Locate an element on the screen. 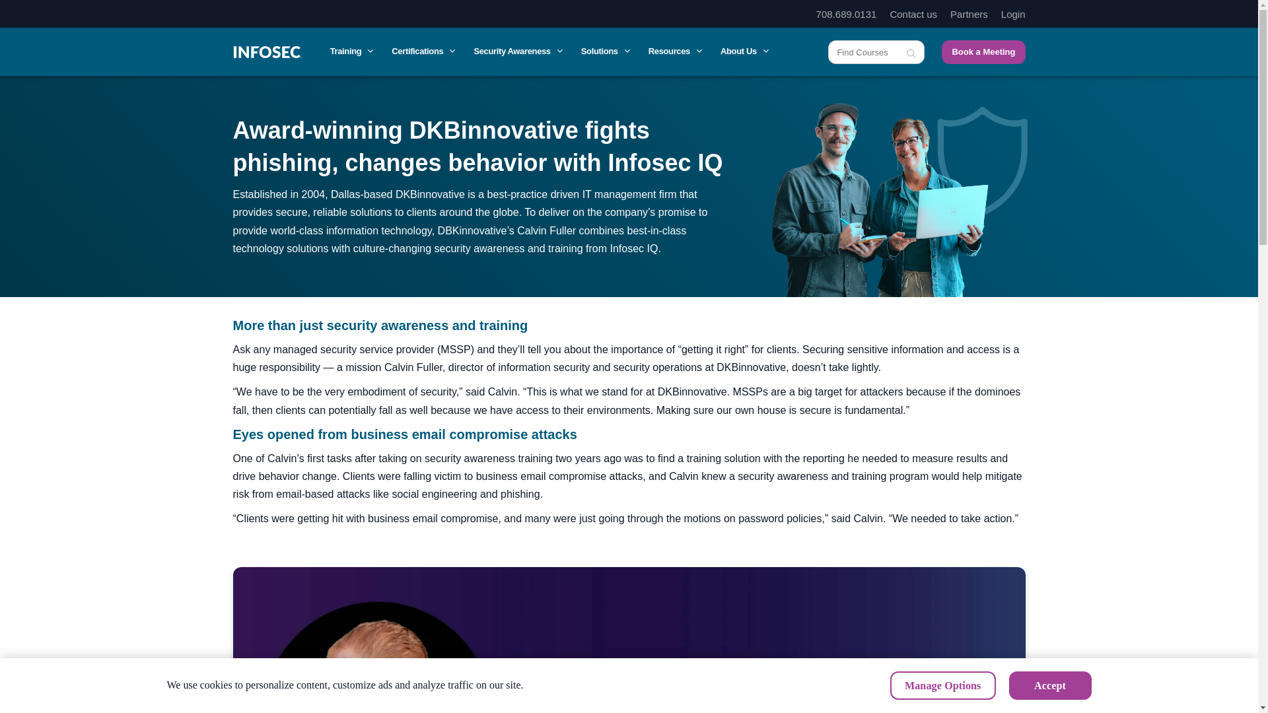 Image resolution: width=1268 pixels, height=713 pixels. Infosec logo is located at coordinates (267, 51).